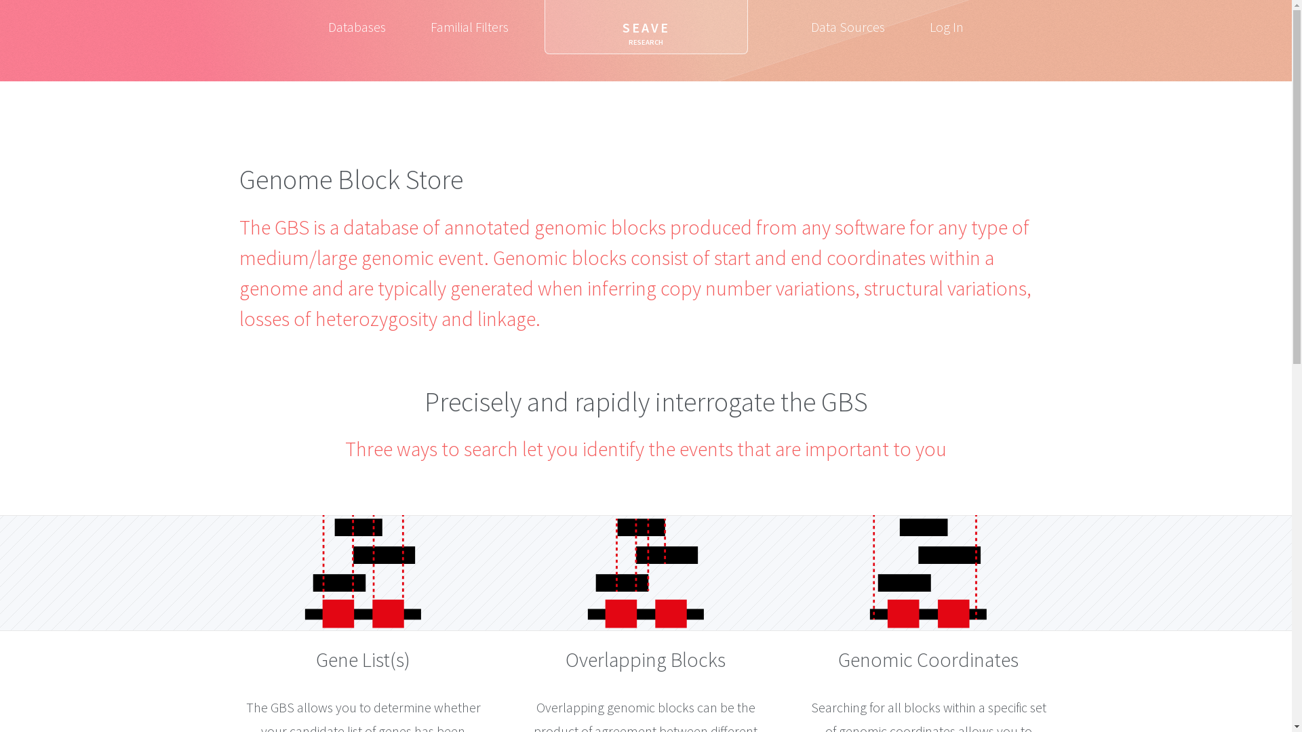  I want to click on SEAVE
RESEARCH, so click(646, 27).